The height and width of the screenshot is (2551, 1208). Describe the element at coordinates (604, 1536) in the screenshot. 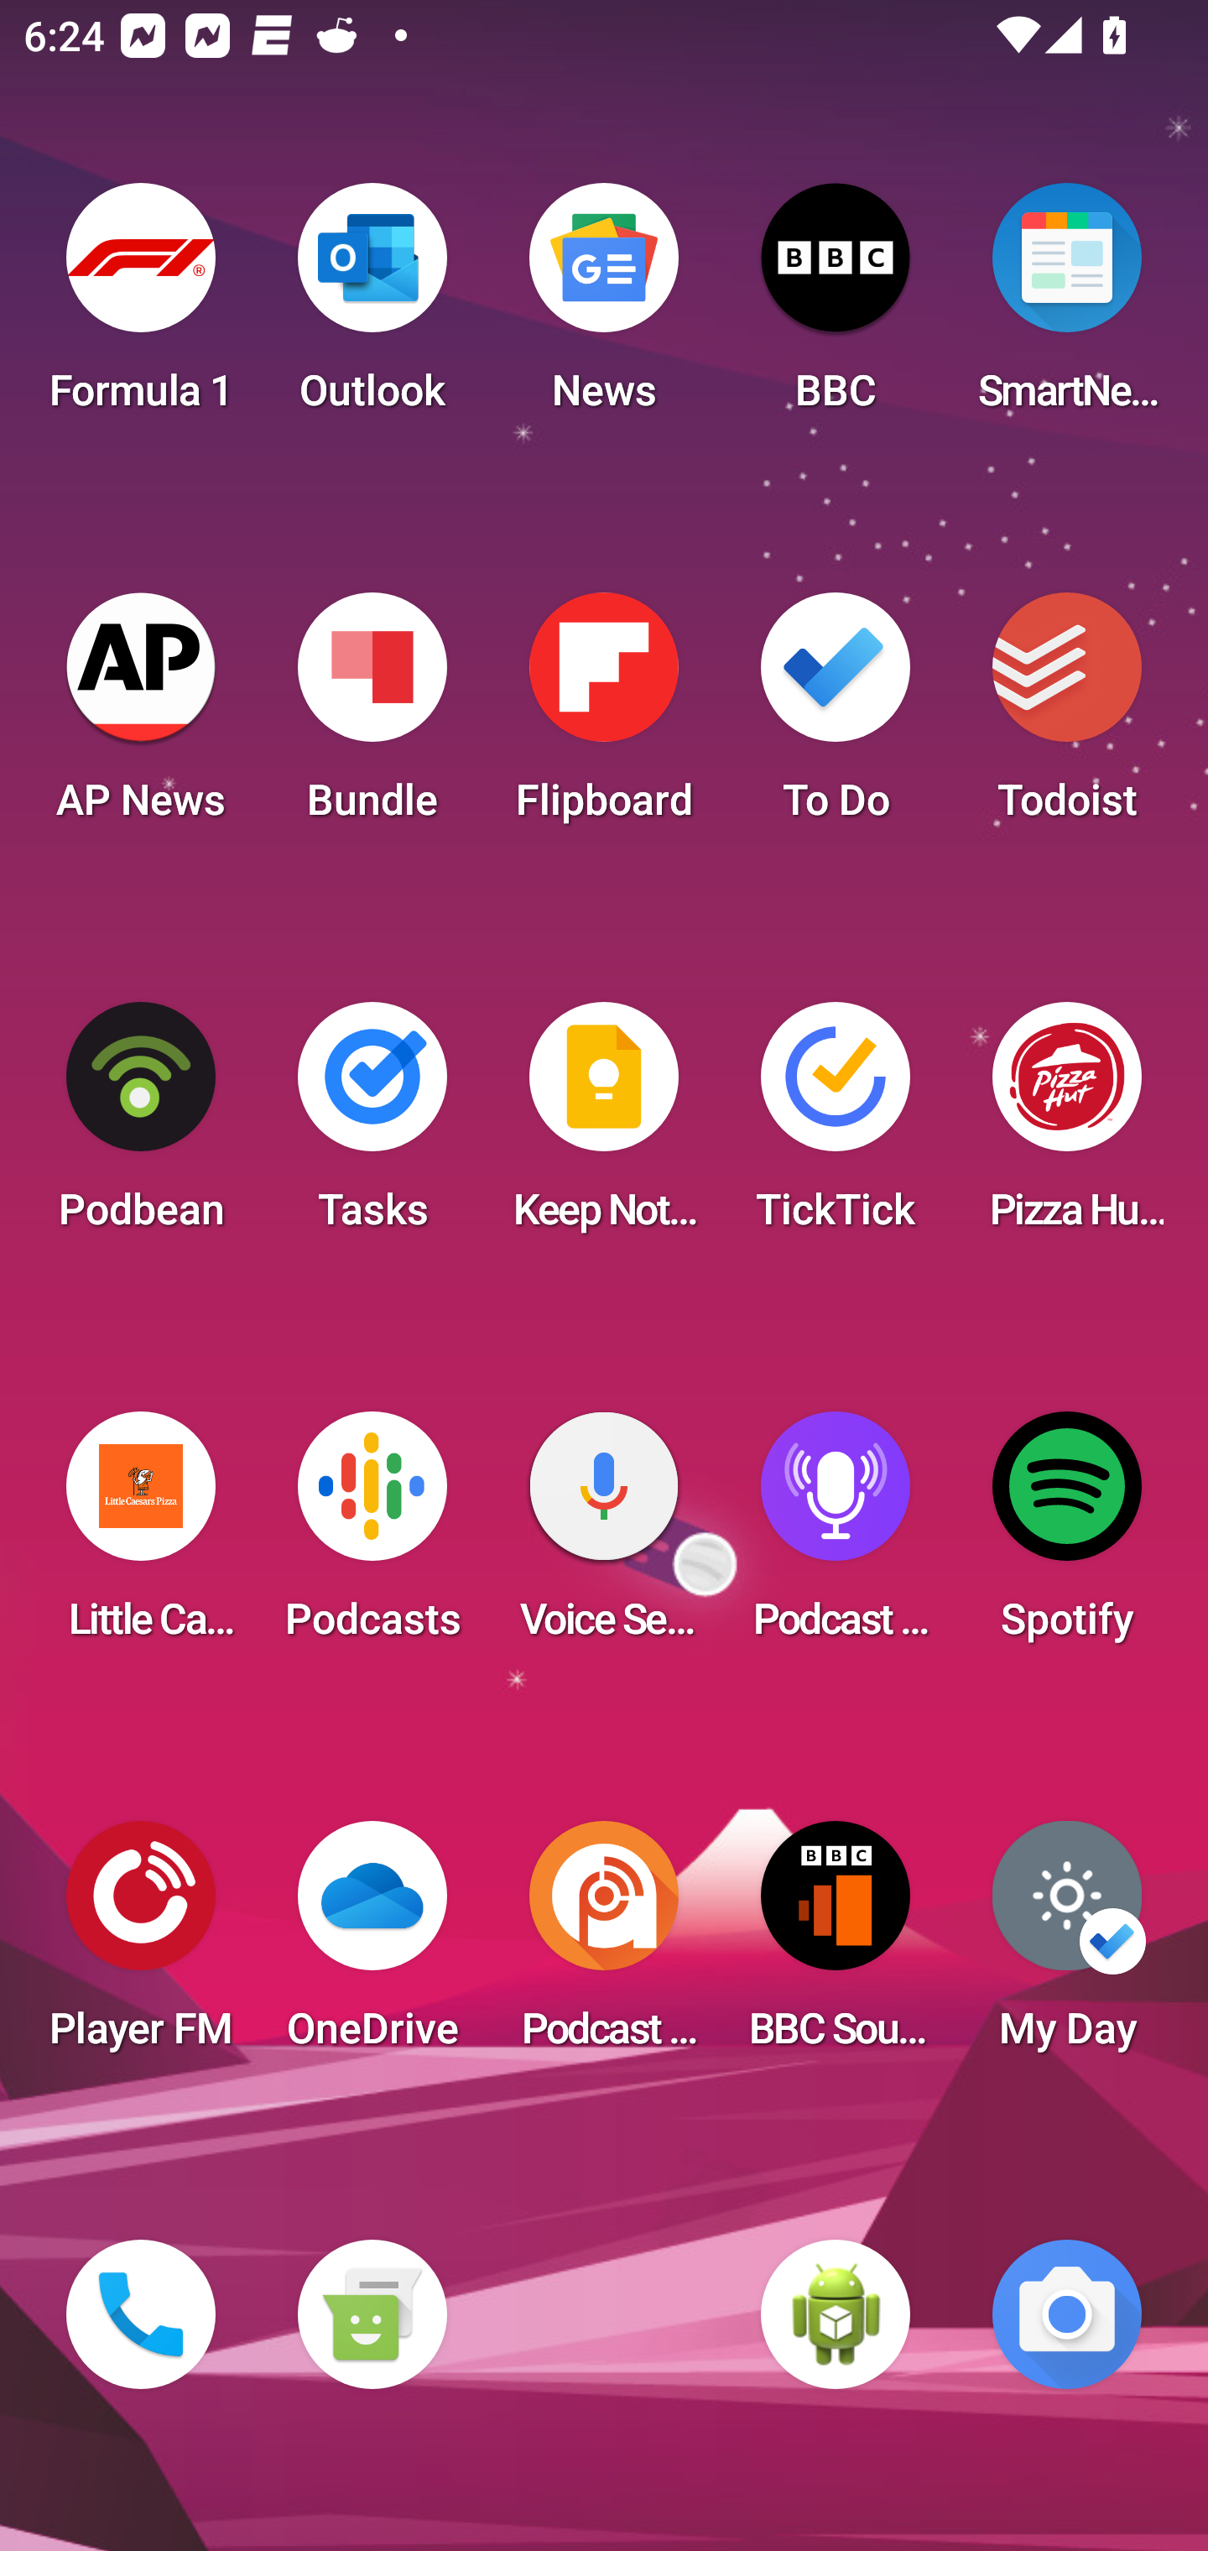

I see `Voice Search` at that location.